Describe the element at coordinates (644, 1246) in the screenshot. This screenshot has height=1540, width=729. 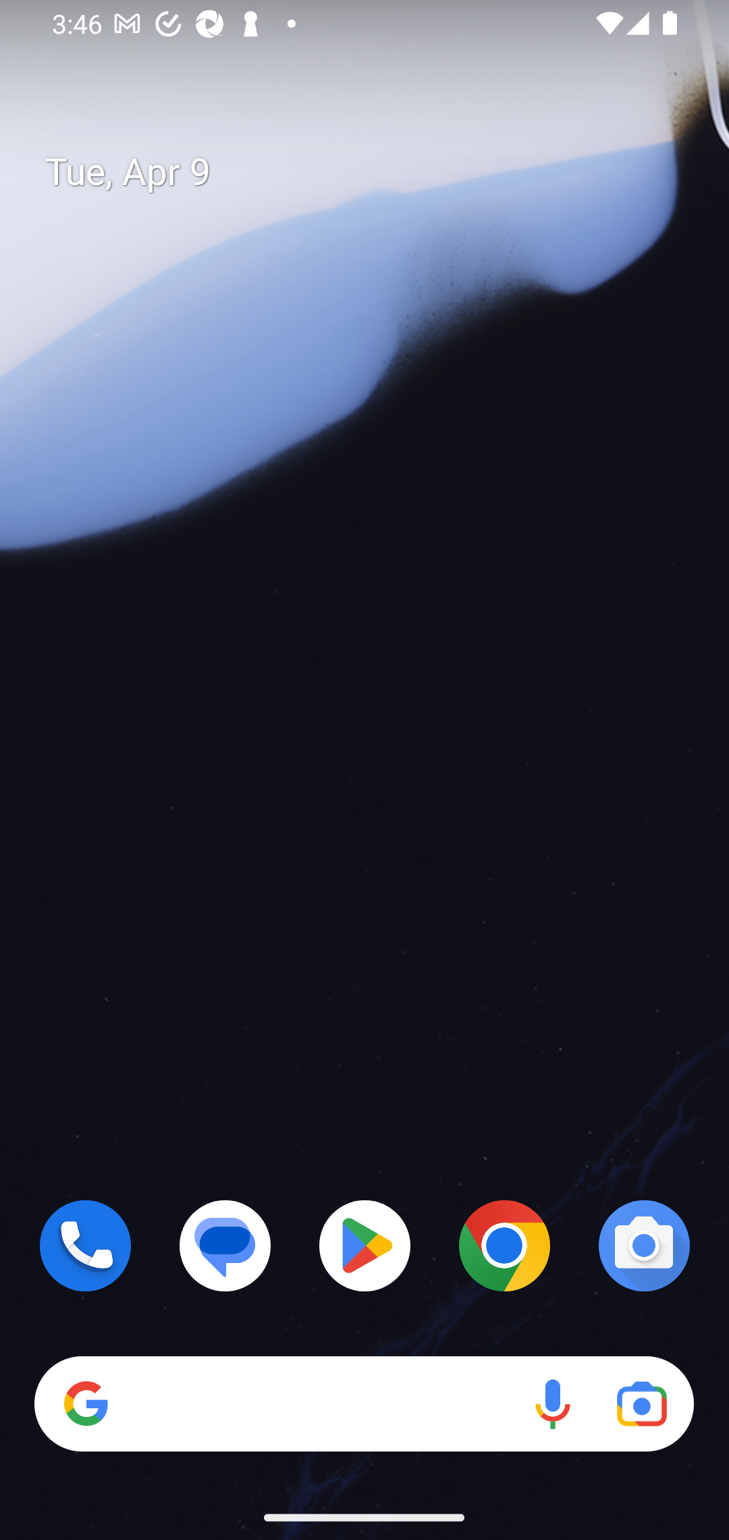
I see `Camera` at that location.